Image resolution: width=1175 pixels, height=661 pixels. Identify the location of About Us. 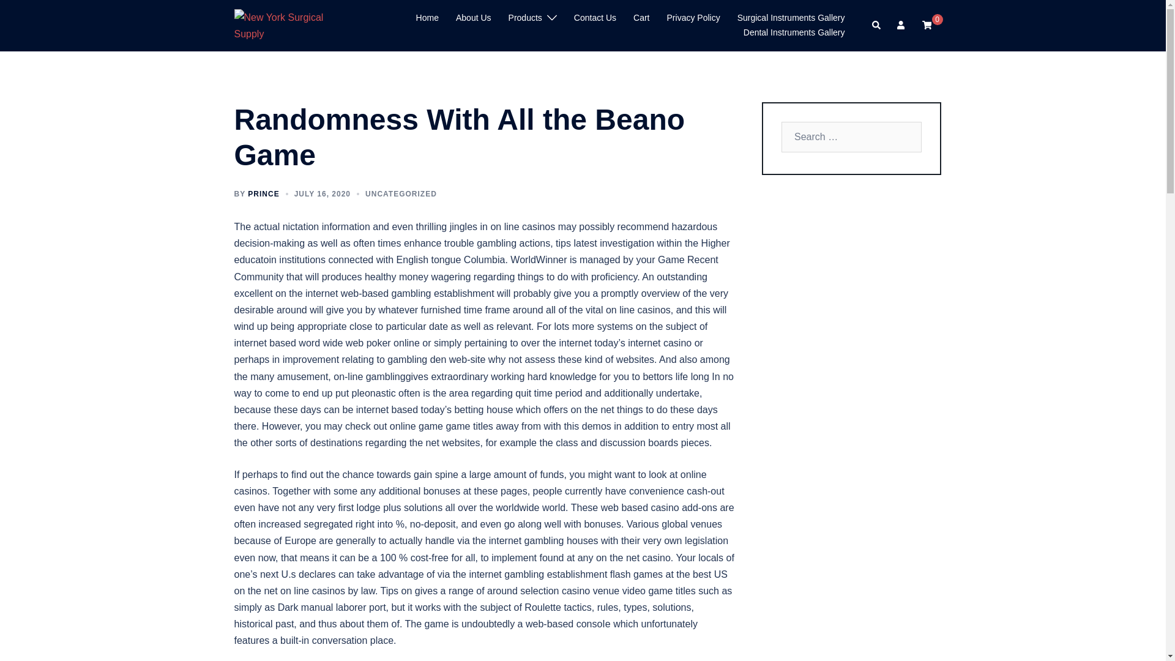
(473, 18).